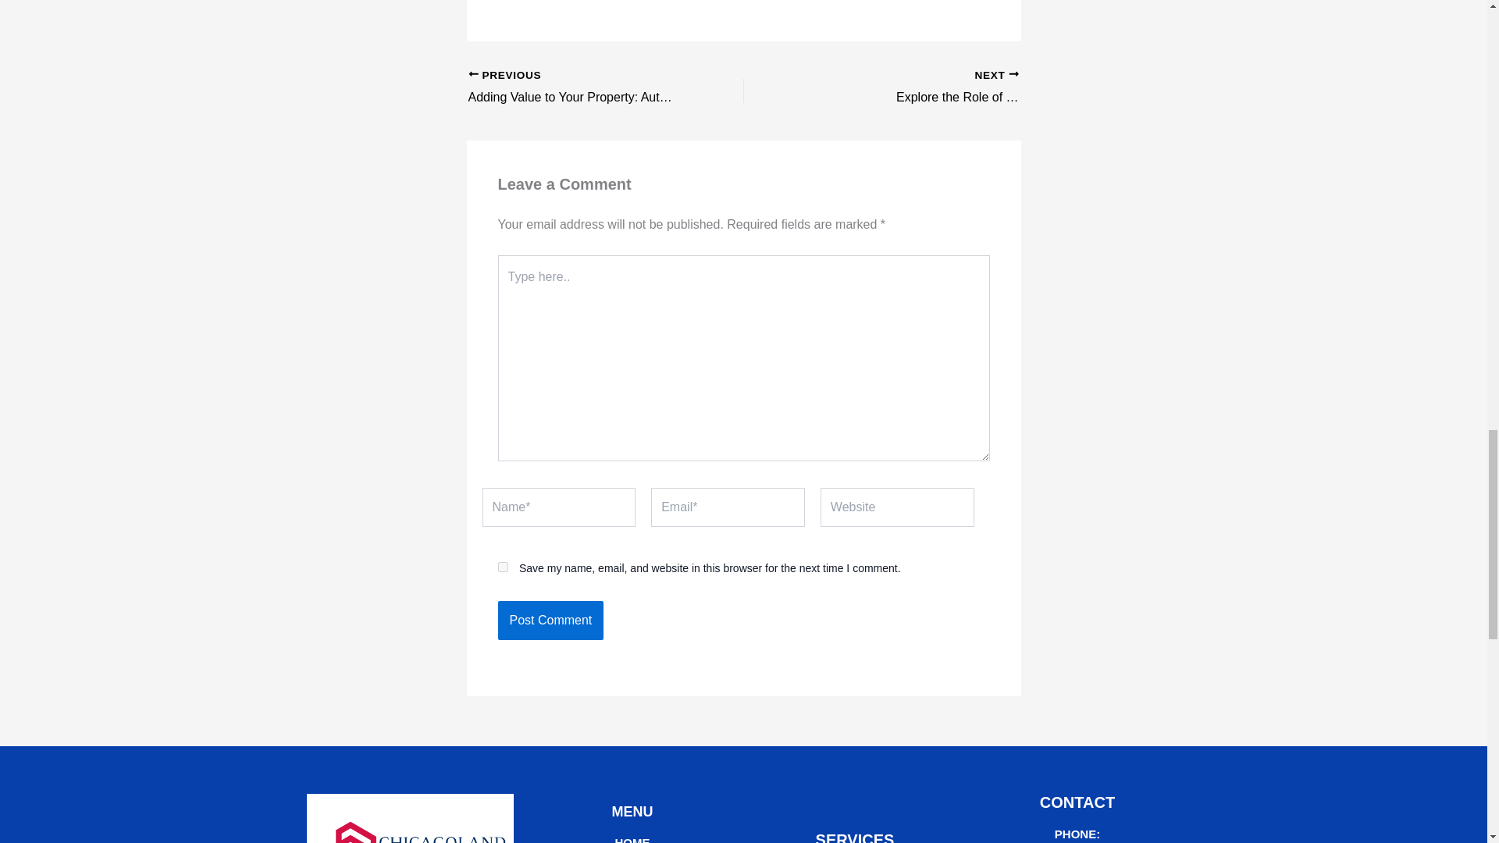  I want to click on yes, so click(503, 567).